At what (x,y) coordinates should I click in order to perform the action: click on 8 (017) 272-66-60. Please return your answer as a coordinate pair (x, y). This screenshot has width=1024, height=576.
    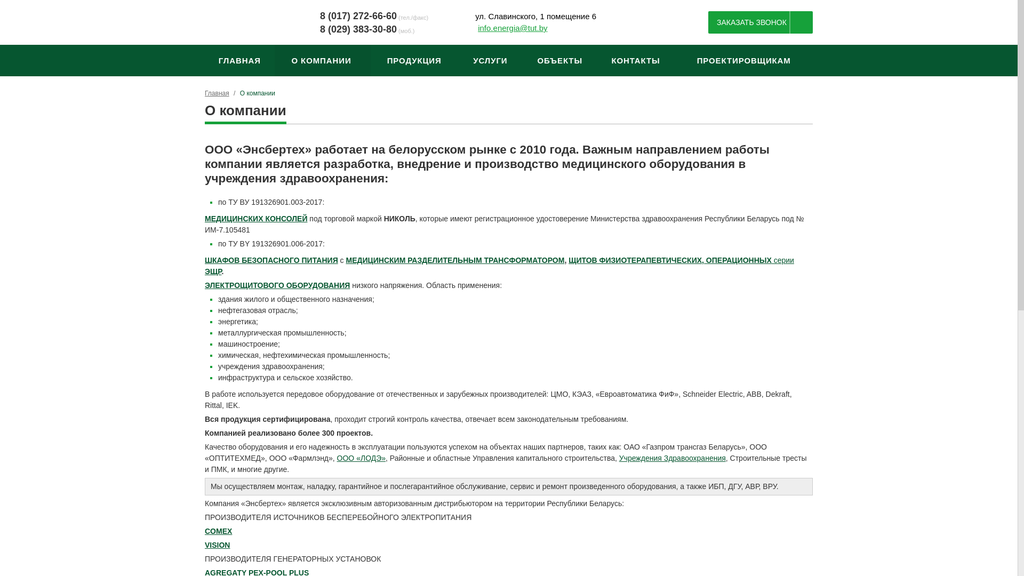
    Looking at the image, I should click on (358, 15).